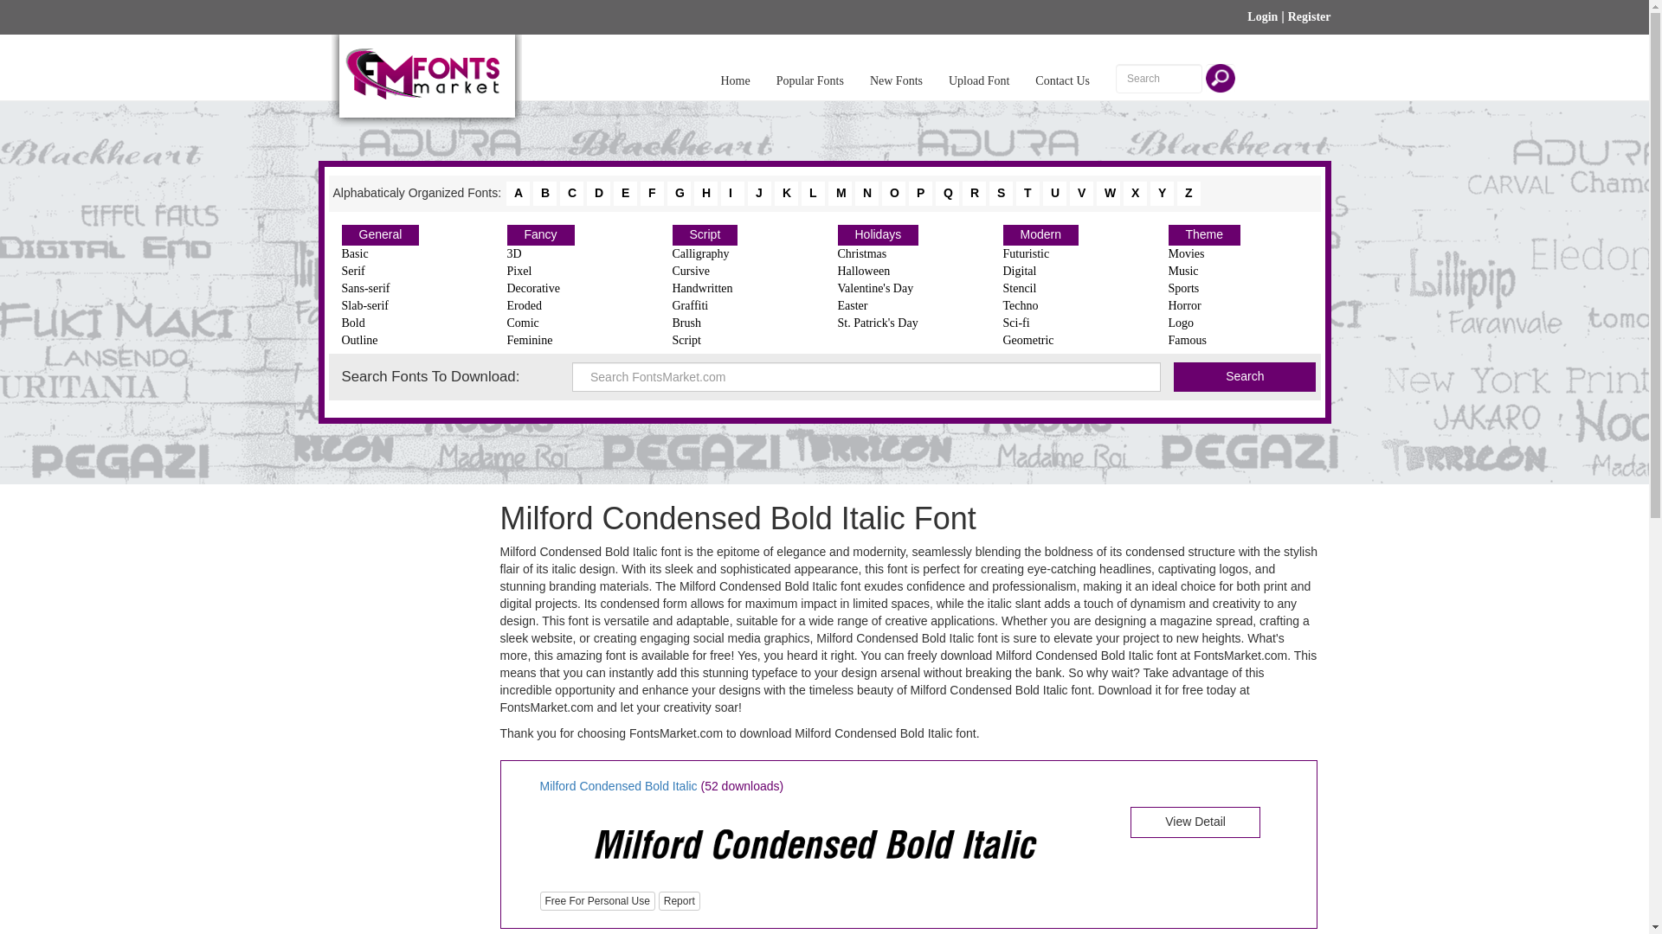 This screenshot has width=1662, height=934. What do you see at coordinates (571, 193) in the screenshot?
I see `C` at bounding box center [571, 193].